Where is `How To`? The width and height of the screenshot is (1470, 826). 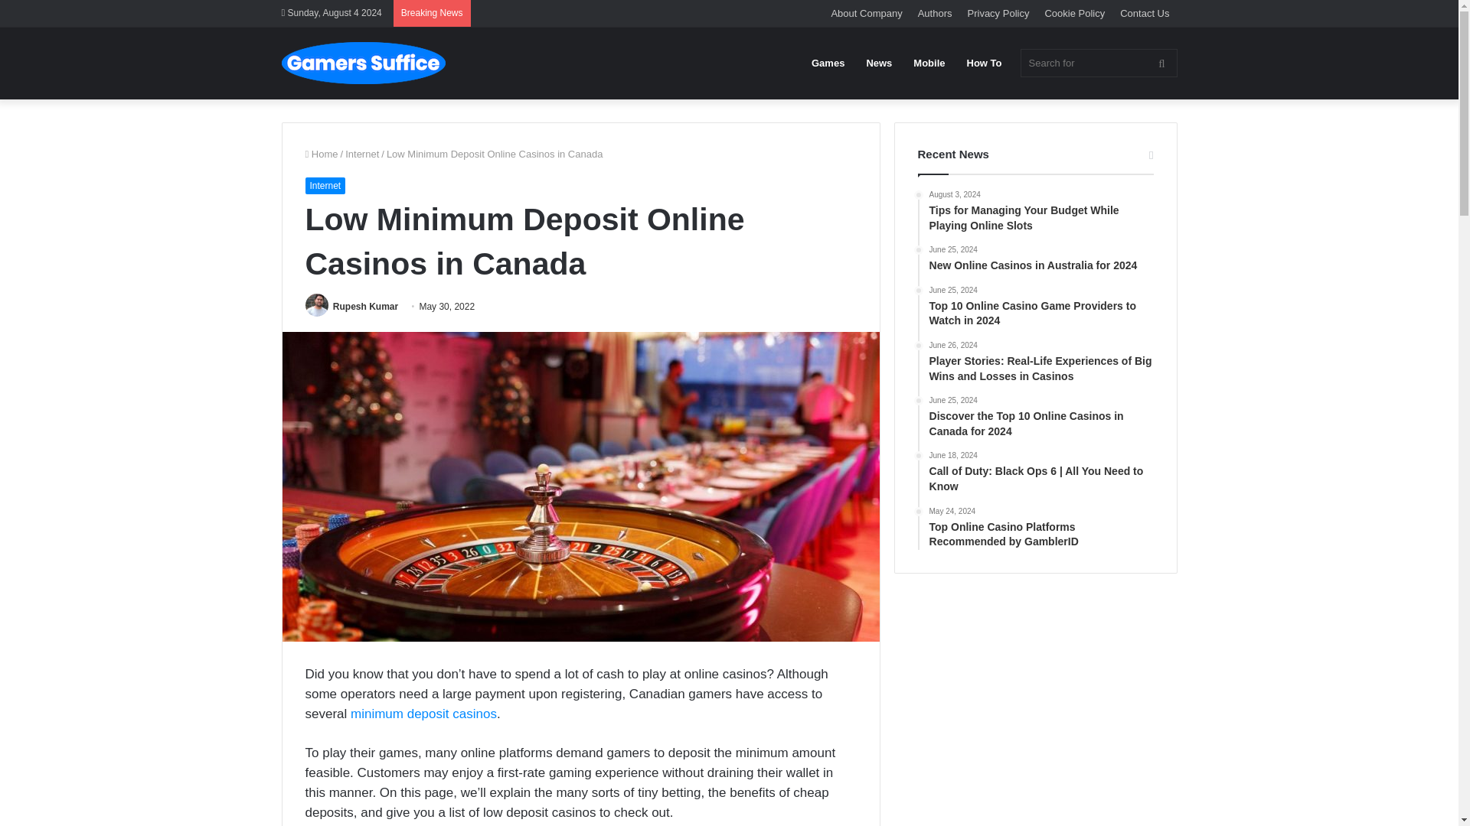
How To is located at coordinates (985, 63).